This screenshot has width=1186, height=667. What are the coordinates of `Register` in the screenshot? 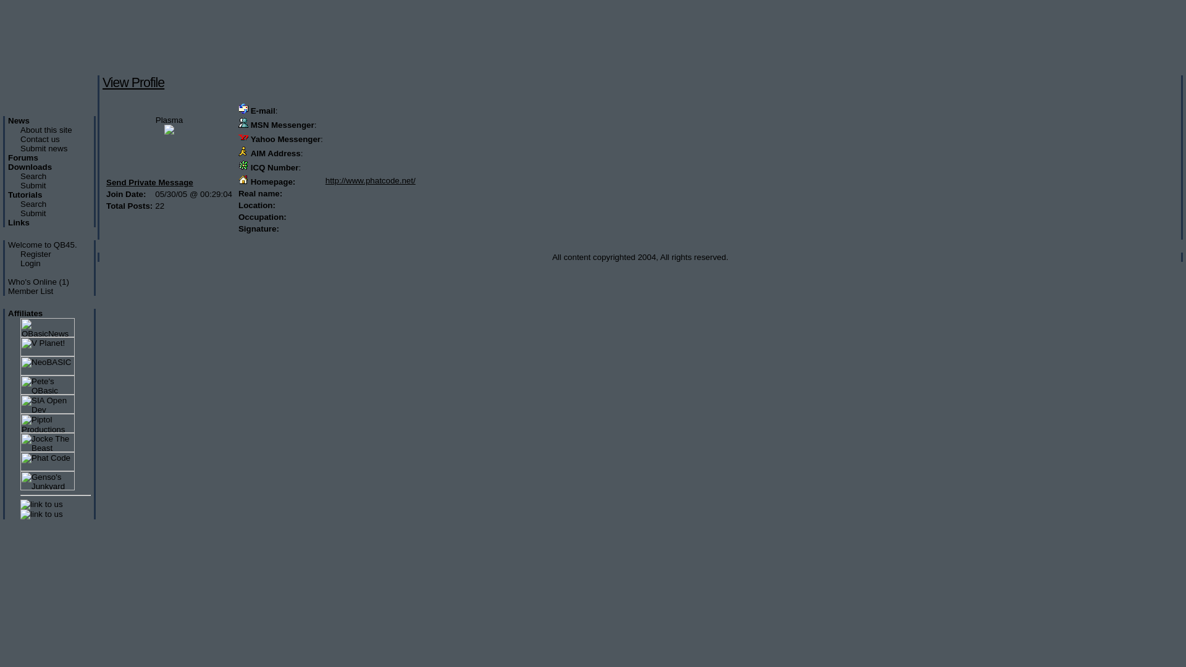 It's located at (36, 254).